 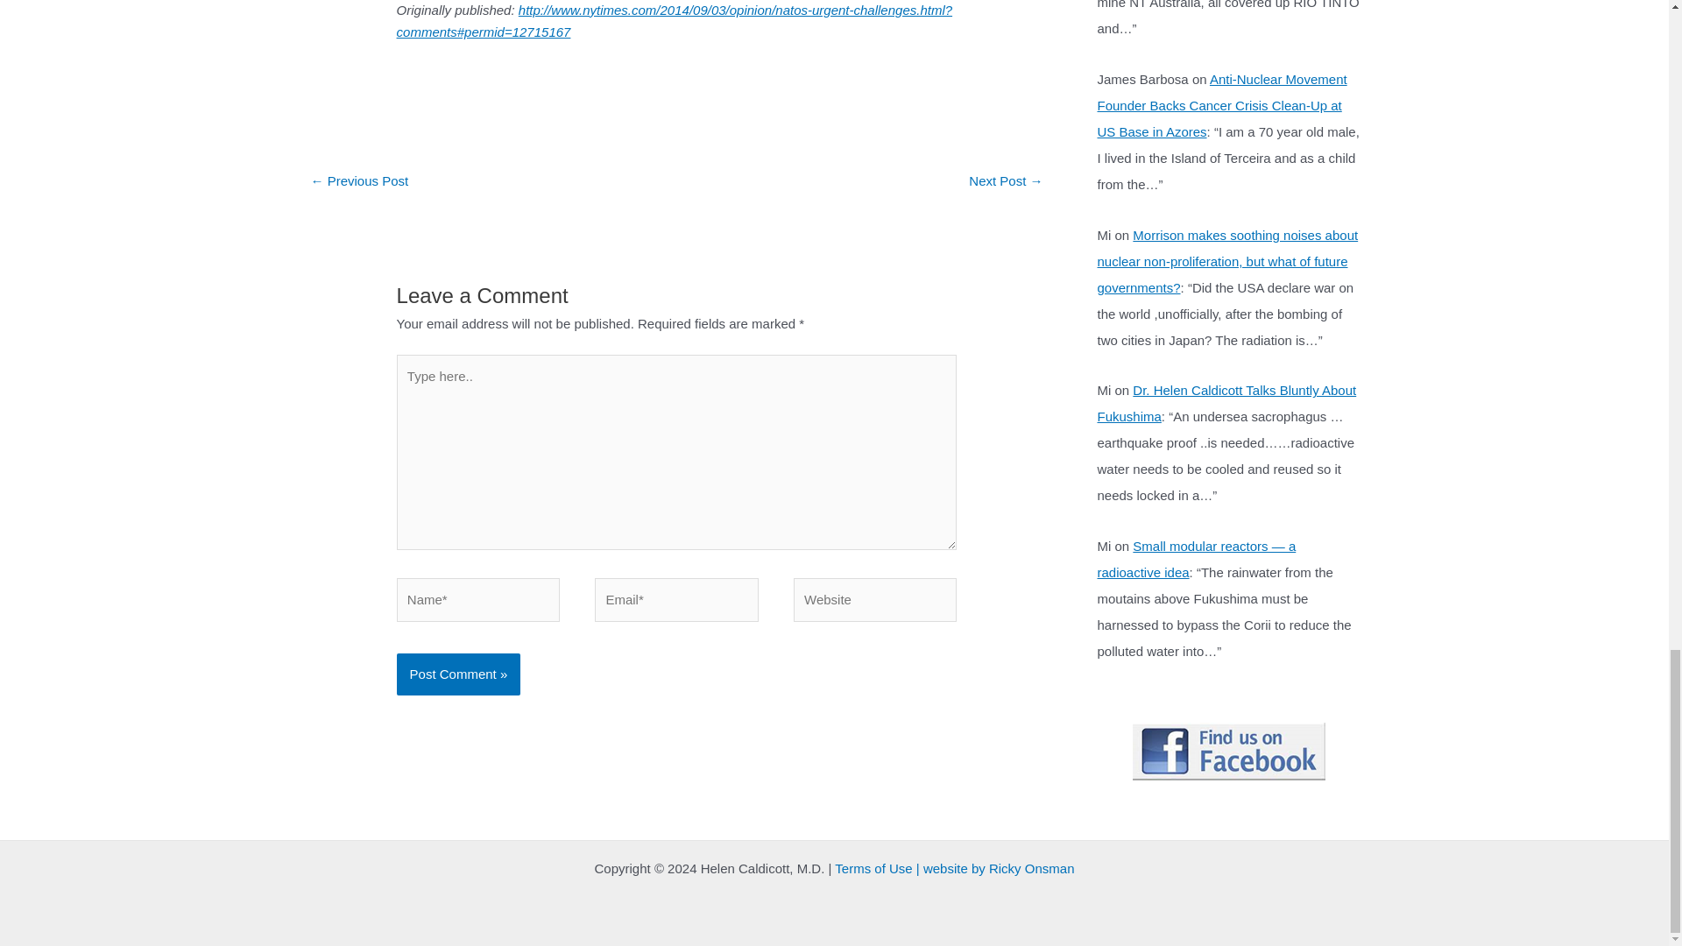 I want to click on Australia sleepwalks towards a dangerous nuclear future, so click(x=359, y=182).